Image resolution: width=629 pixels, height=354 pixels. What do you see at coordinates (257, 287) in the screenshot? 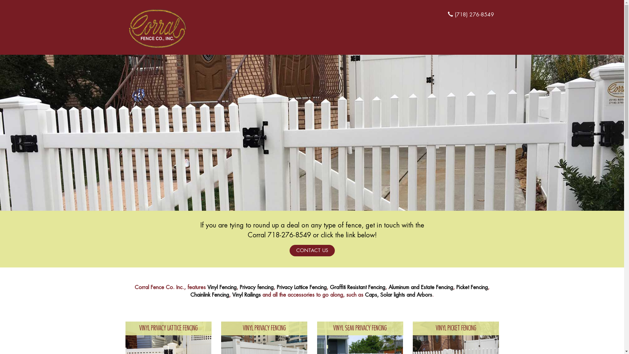
I see `Privacy fencing` at bounding box center [257, 287].